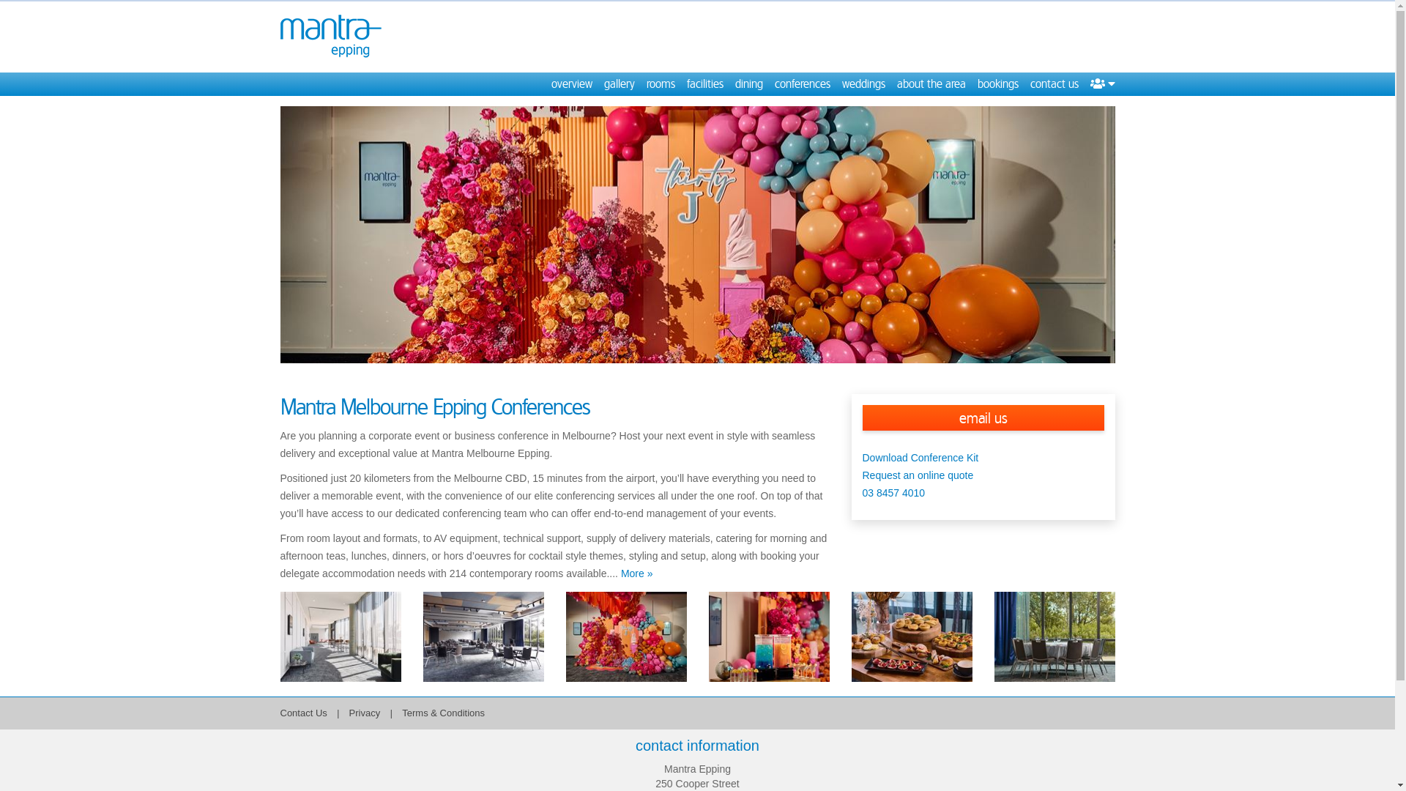 Image resolution: width=1406 pixels, height=791 pixels. What do you see at coordinates (931, 84) in the screenshot?
I see `about the area` at bounding box center [931, 84].